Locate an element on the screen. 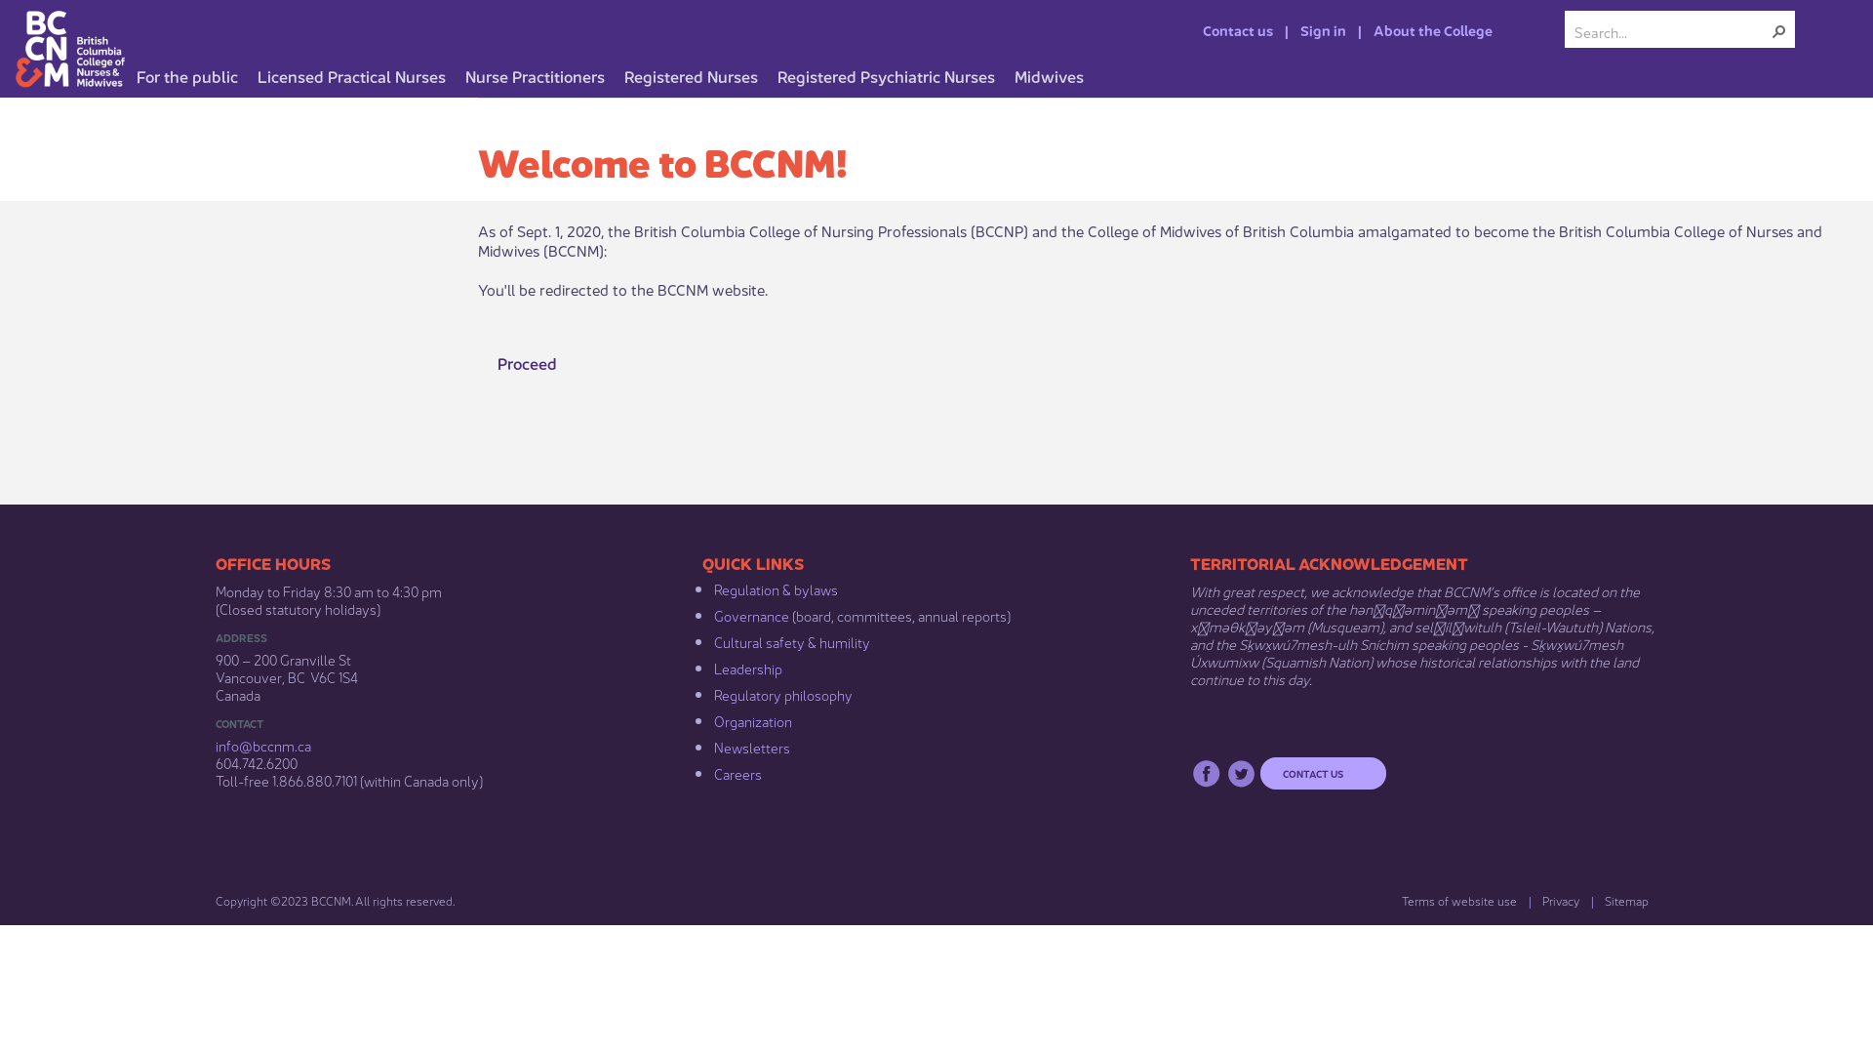  Newsletters is located at coordinates (752, 747).